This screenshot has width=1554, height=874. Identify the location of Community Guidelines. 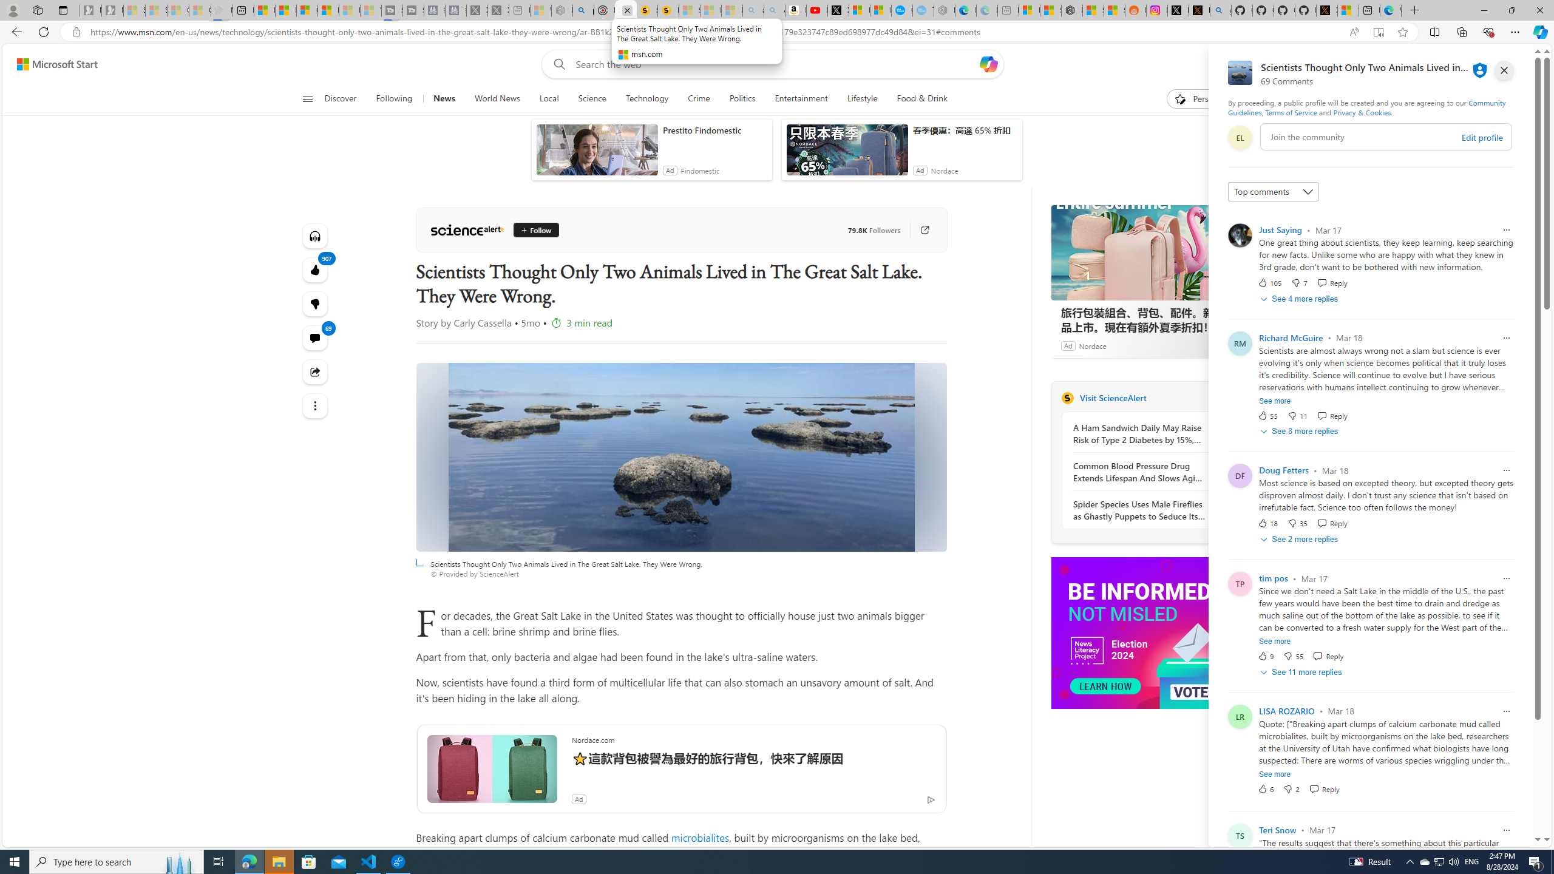
(1366, 107).